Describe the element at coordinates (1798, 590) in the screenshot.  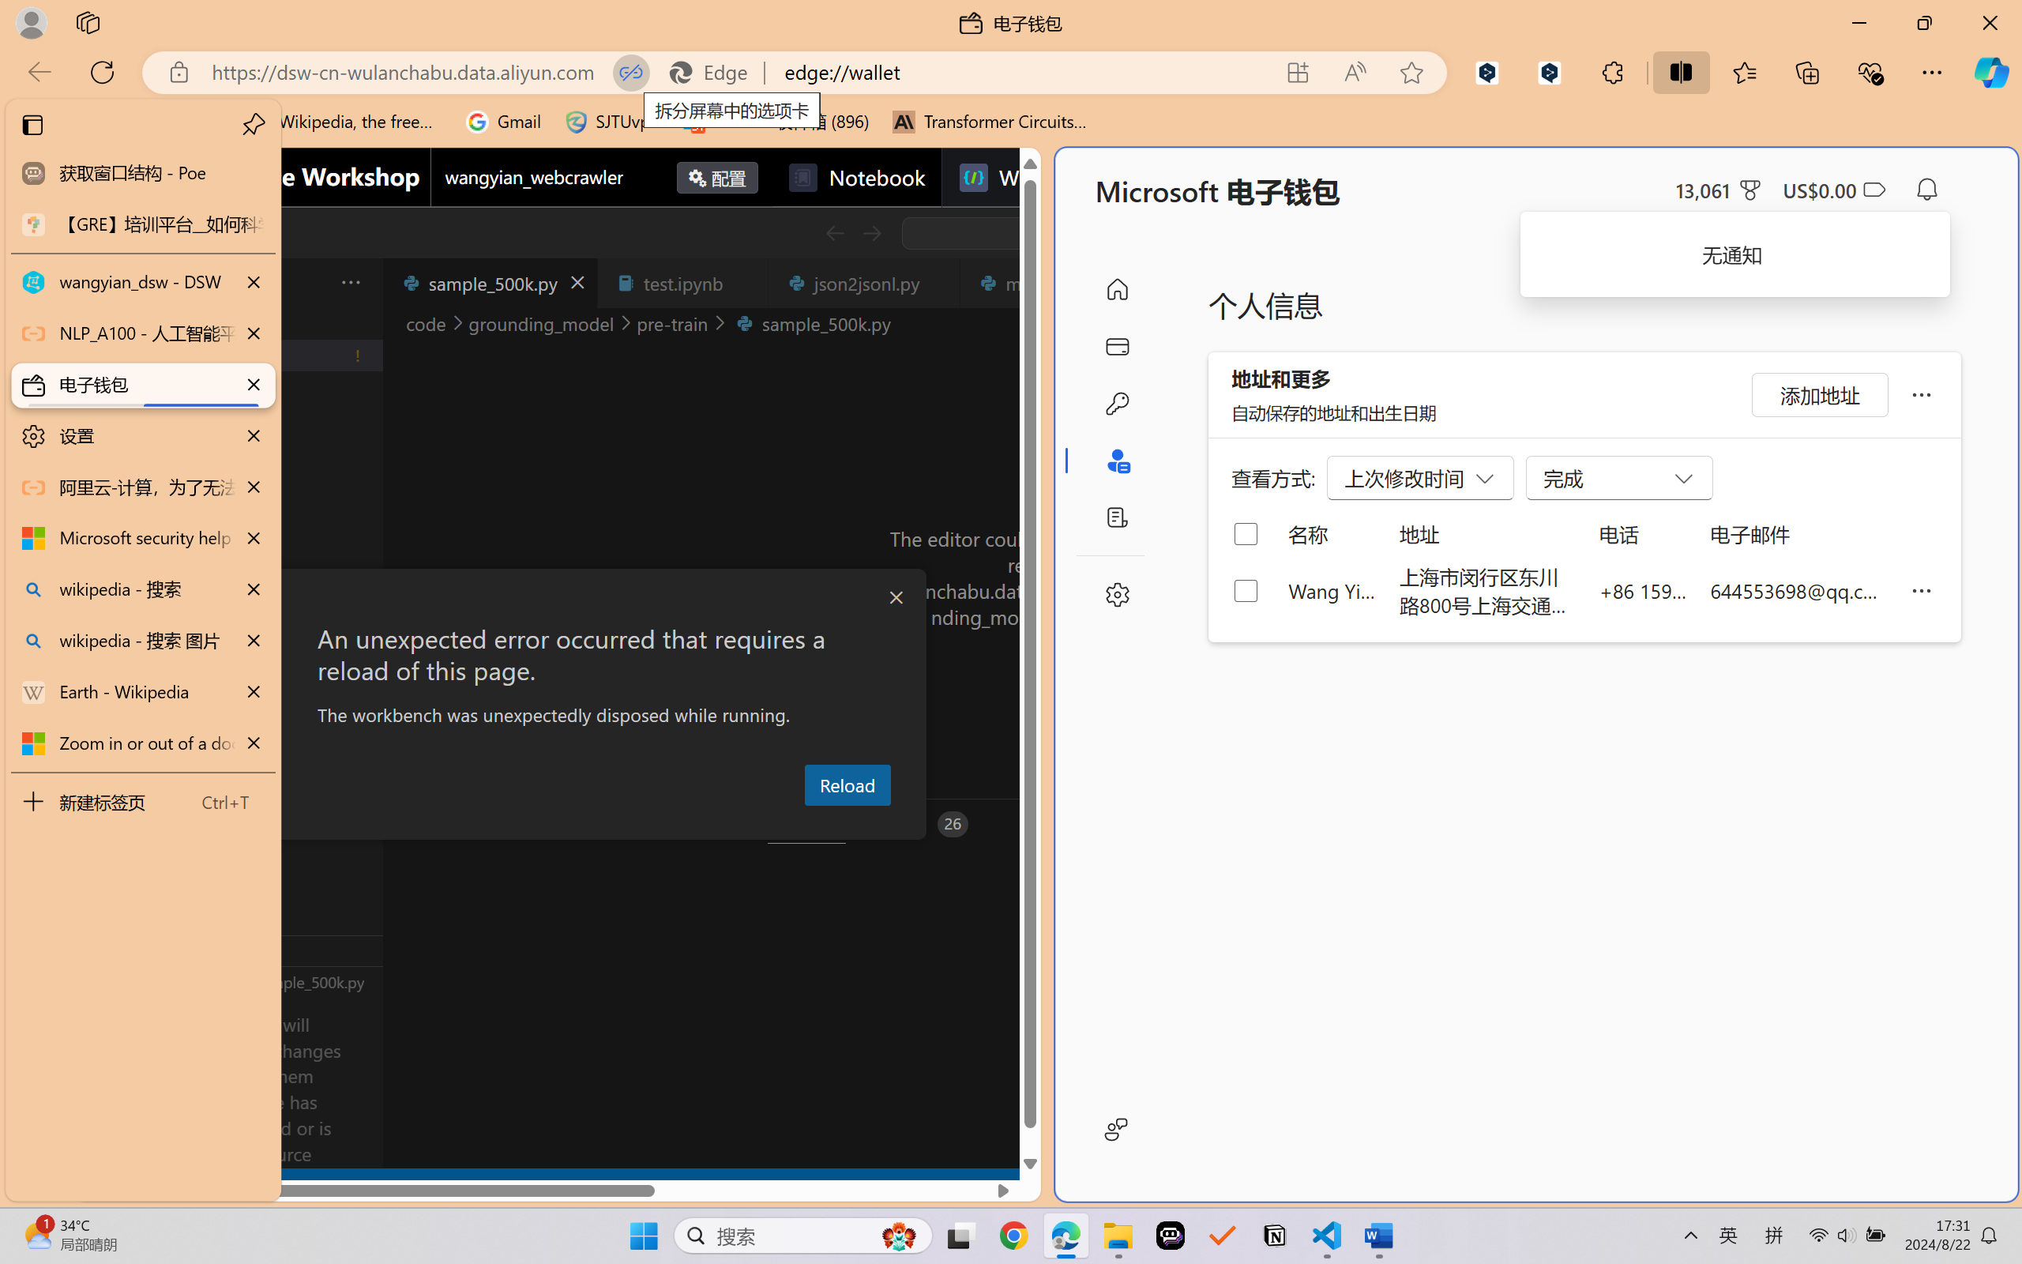
I see `644553698@qq.com` at that location.